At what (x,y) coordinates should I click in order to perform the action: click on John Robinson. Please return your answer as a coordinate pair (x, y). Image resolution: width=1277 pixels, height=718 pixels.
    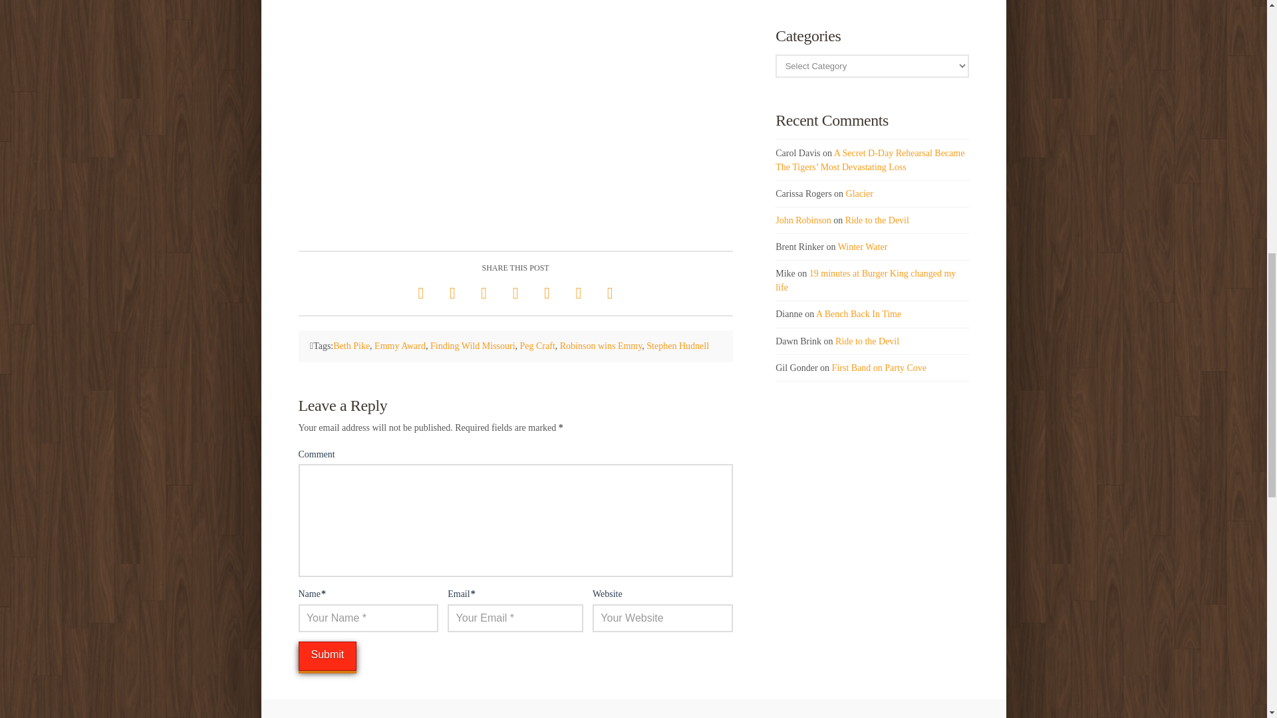
    Looking at the image, I should click on (803, 221).